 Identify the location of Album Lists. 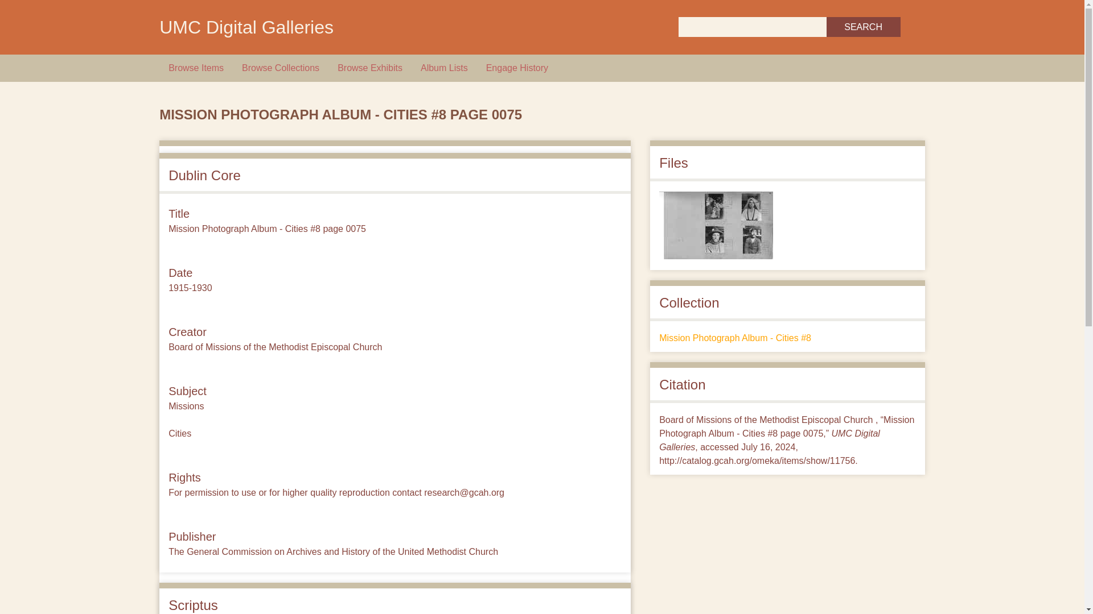
(444, 68).